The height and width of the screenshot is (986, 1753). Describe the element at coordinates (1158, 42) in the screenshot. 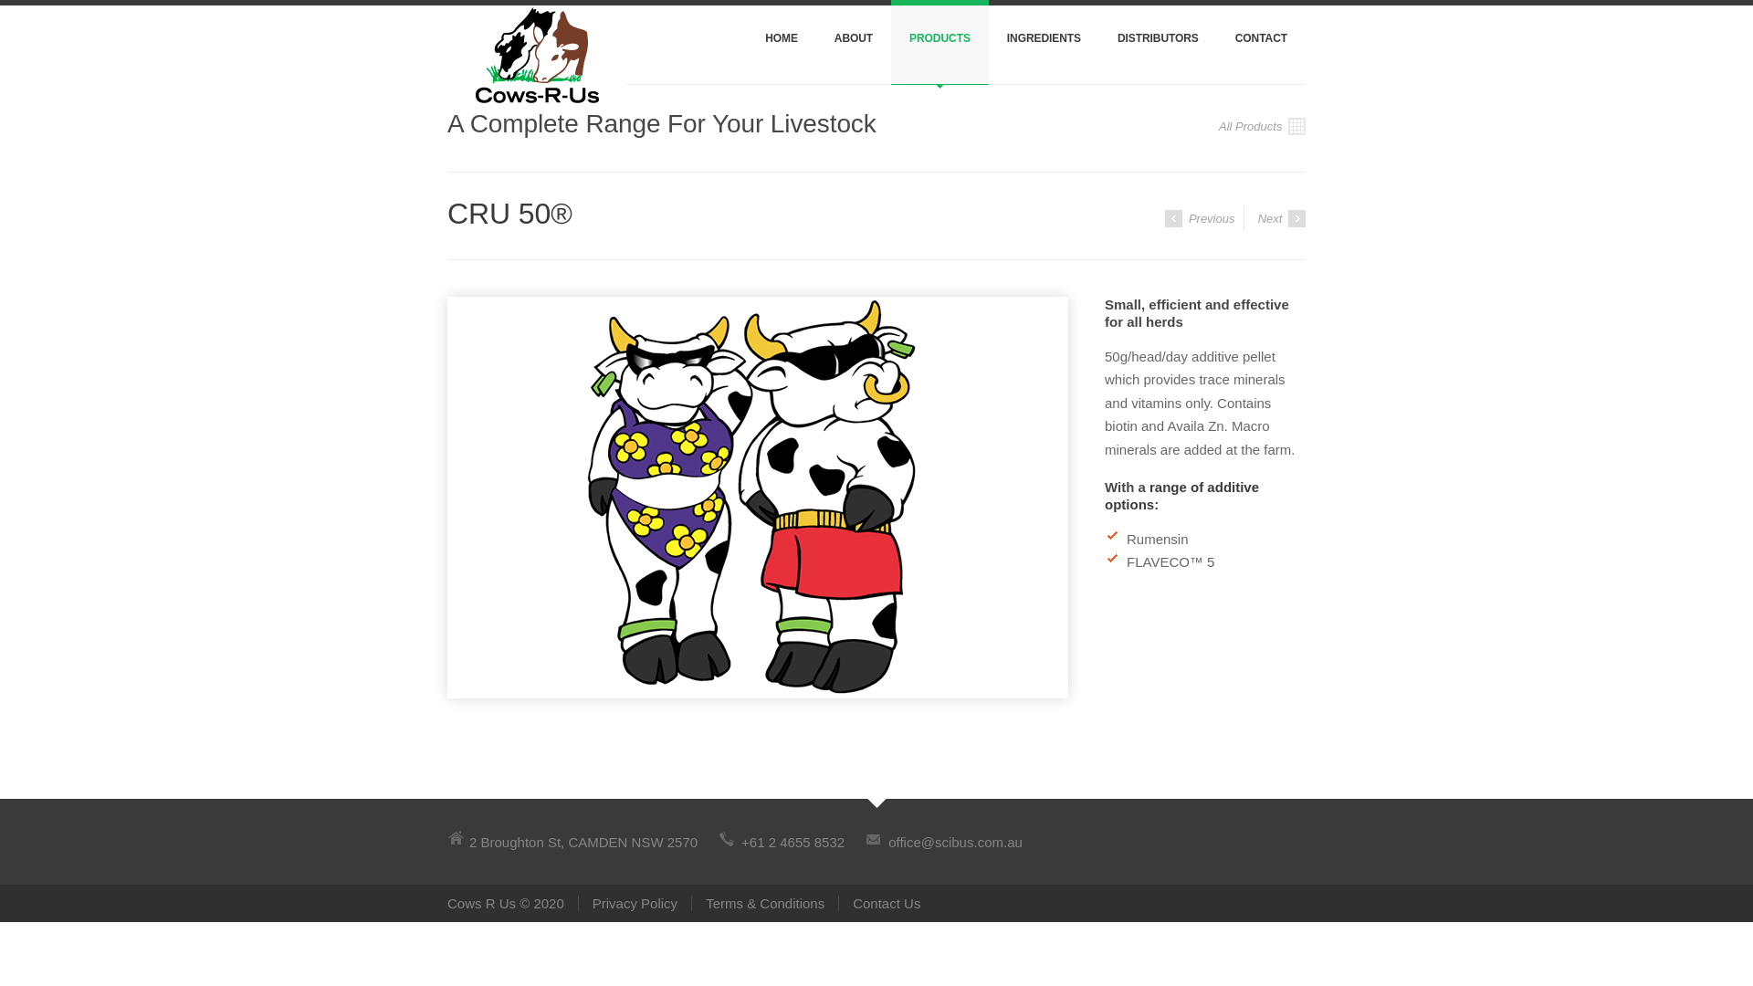

I see `DISTRIBUTORS` at that location.